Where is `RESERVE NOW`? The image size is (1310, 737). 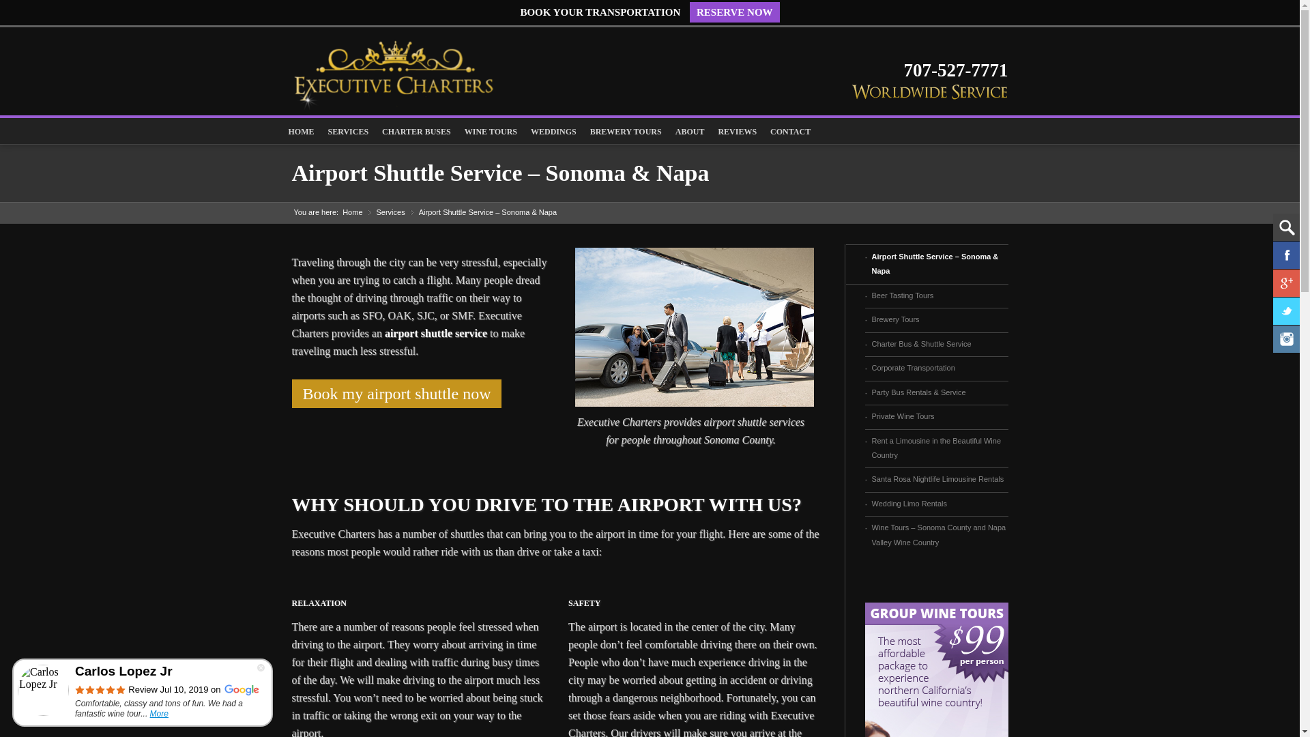 RESERVE NOW is located at coordinates (734, 12).